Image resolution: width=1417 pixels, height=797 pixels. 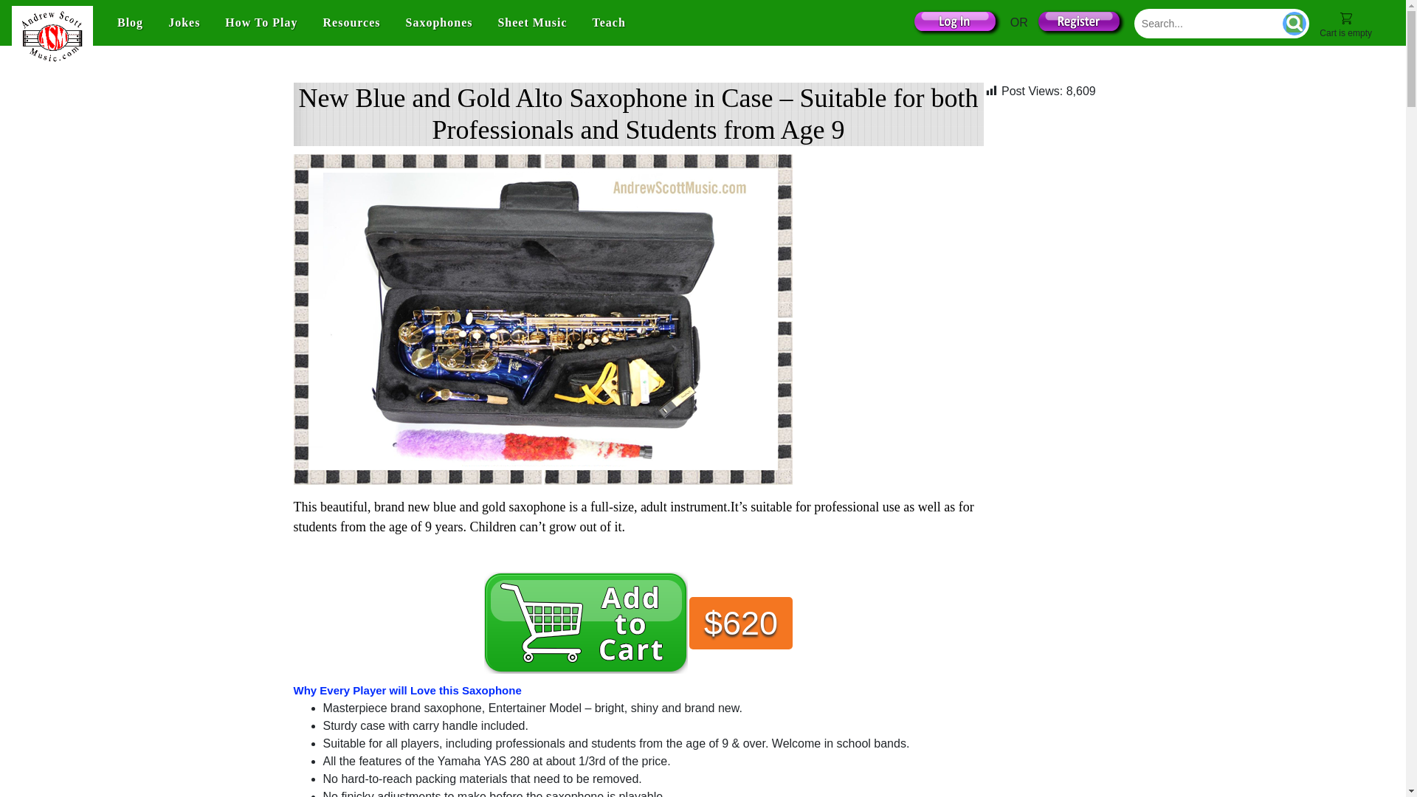 I want to click on Teach, so click(x=610, y=22).